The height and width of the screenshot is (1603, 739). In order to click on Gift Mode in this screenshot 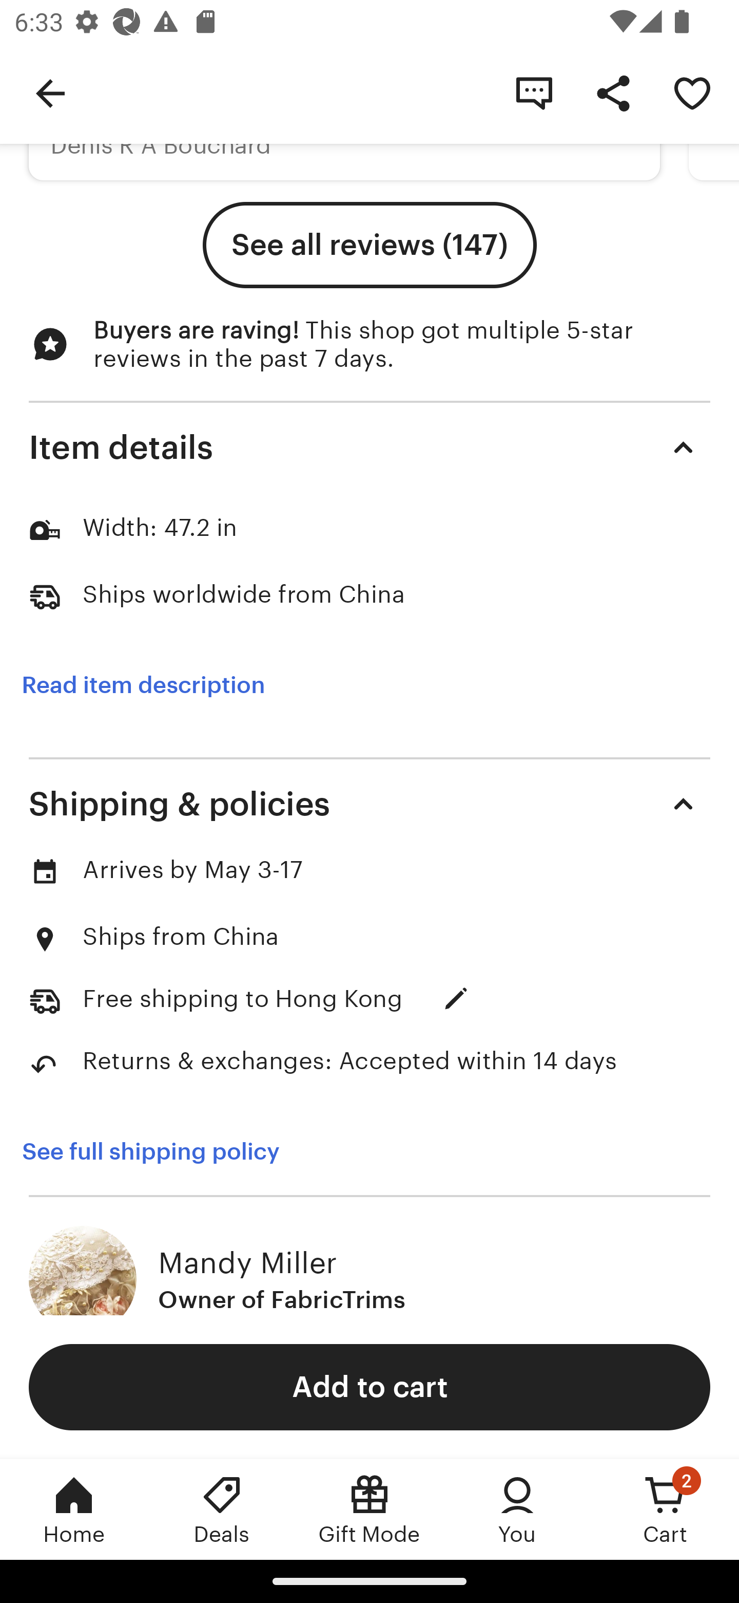, I will do `click(369, 1509)`.